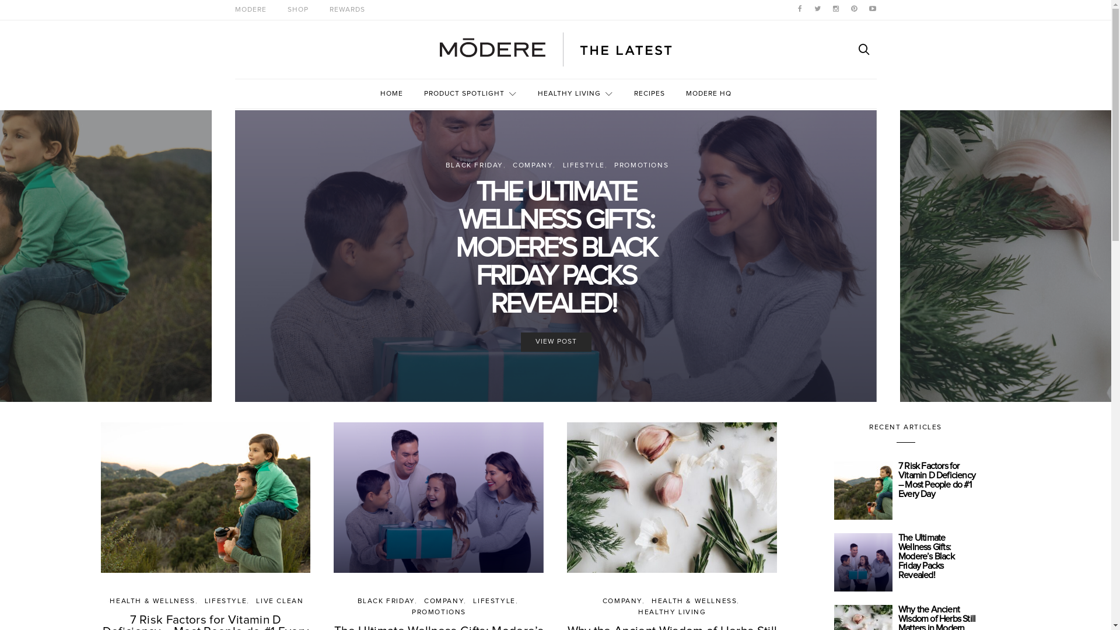 This screenshot has height=630, width=1120. I want to click on HEALTH & WELLNESS, so click(694, 601).